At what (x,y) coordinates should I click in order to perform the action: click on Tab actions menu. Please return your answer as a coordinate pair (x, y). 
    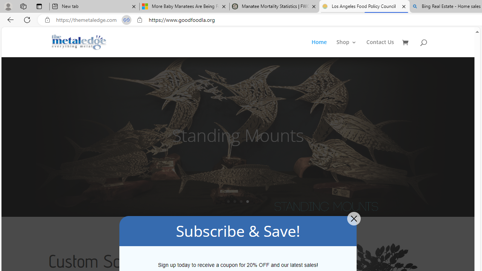
    Looking at the image, I should click on (39, 6).